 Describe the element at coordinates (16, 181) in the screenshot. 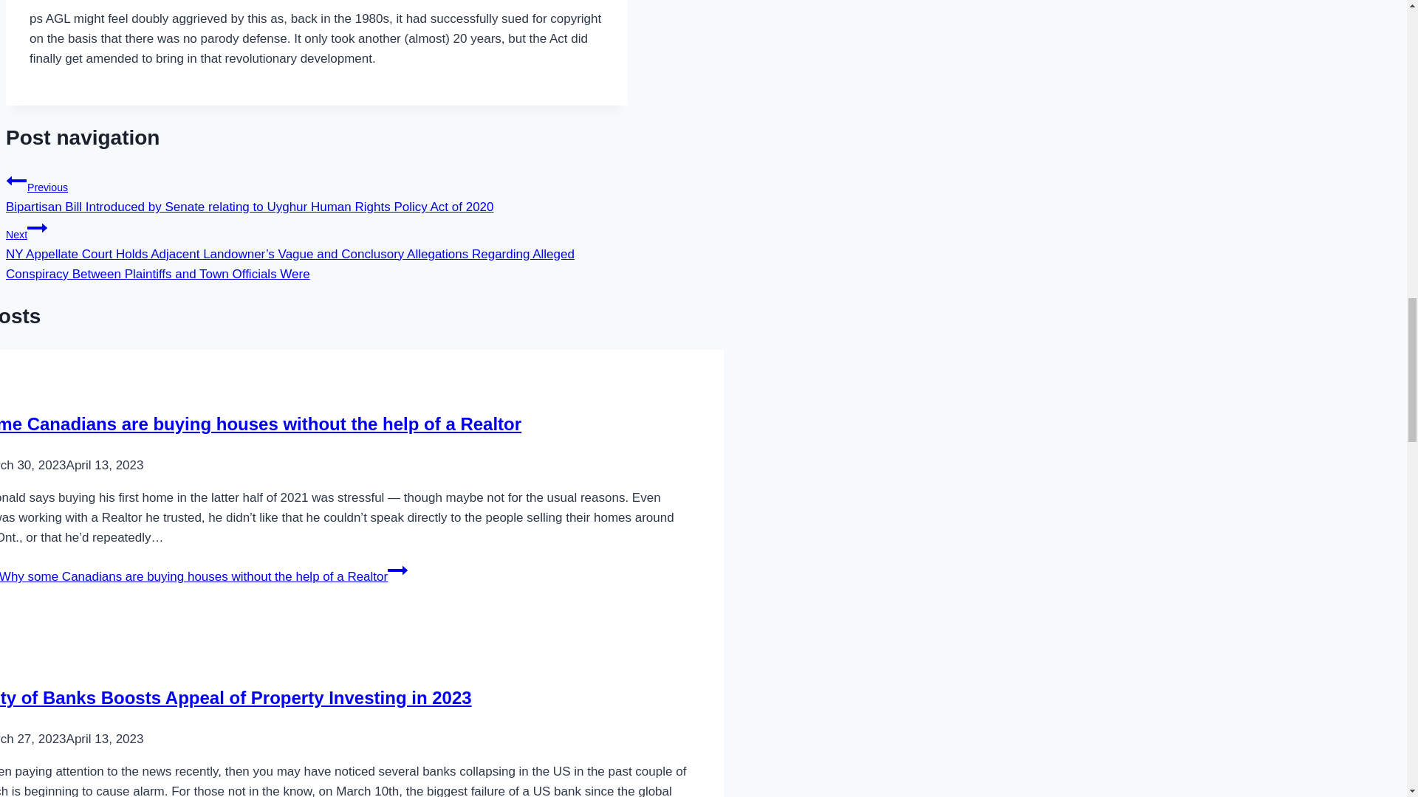

I see `Previous` at that location.